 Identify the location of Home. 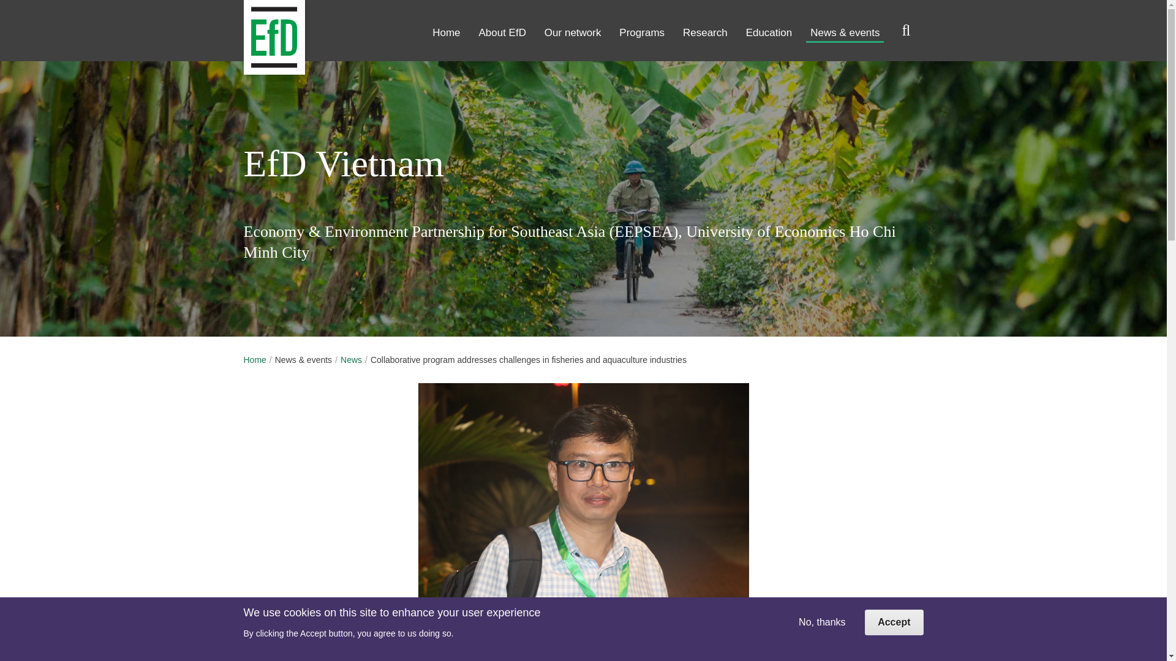
(245, 31).